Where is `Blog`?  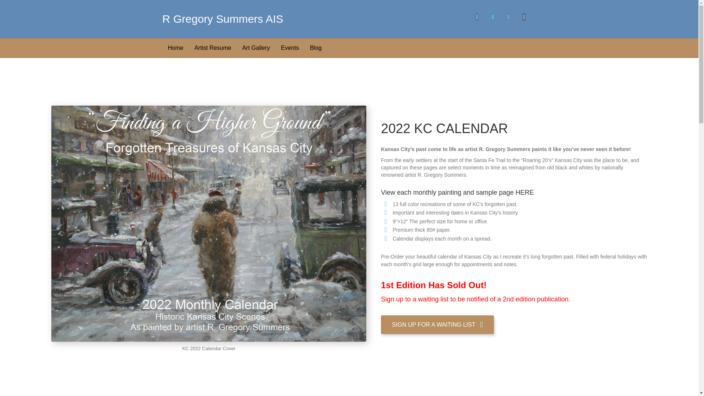
Blog is located at coordinates (315, 47).